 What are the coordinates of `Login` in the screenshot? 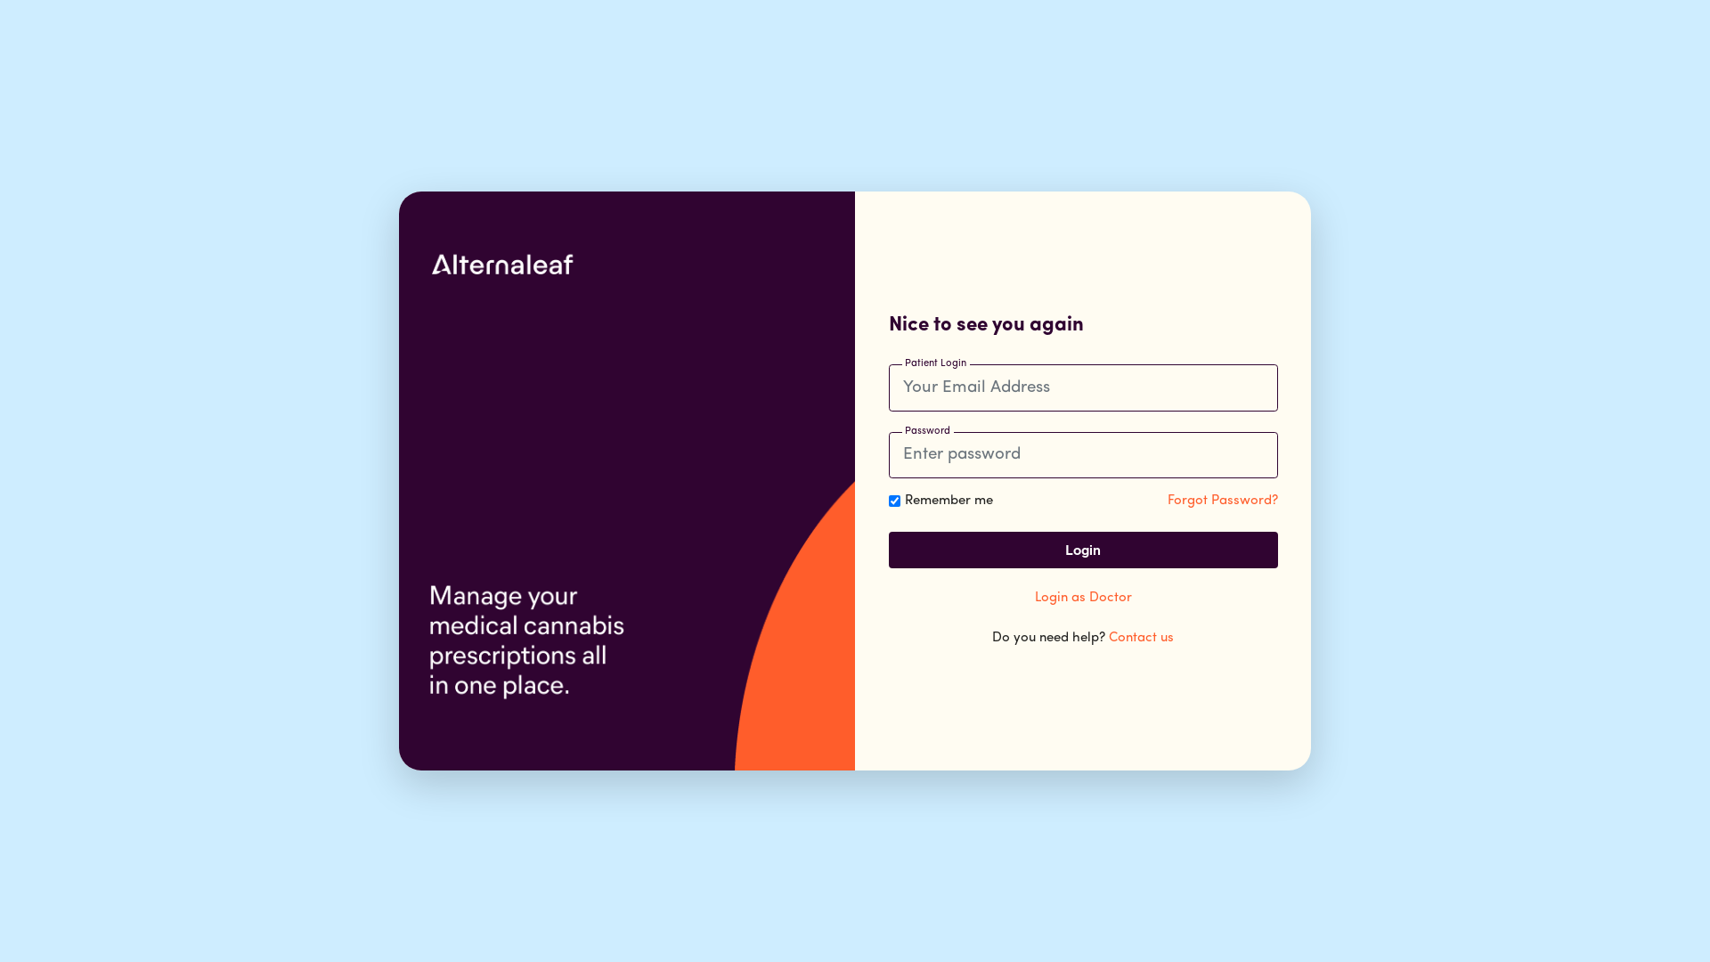 It's located at (1083, 550).